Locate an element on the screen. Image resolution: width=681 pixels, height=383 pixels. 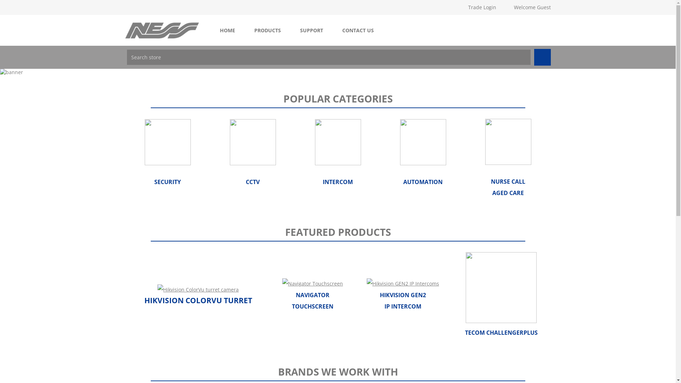
AGED CARE is located at coordinates (508, 193).